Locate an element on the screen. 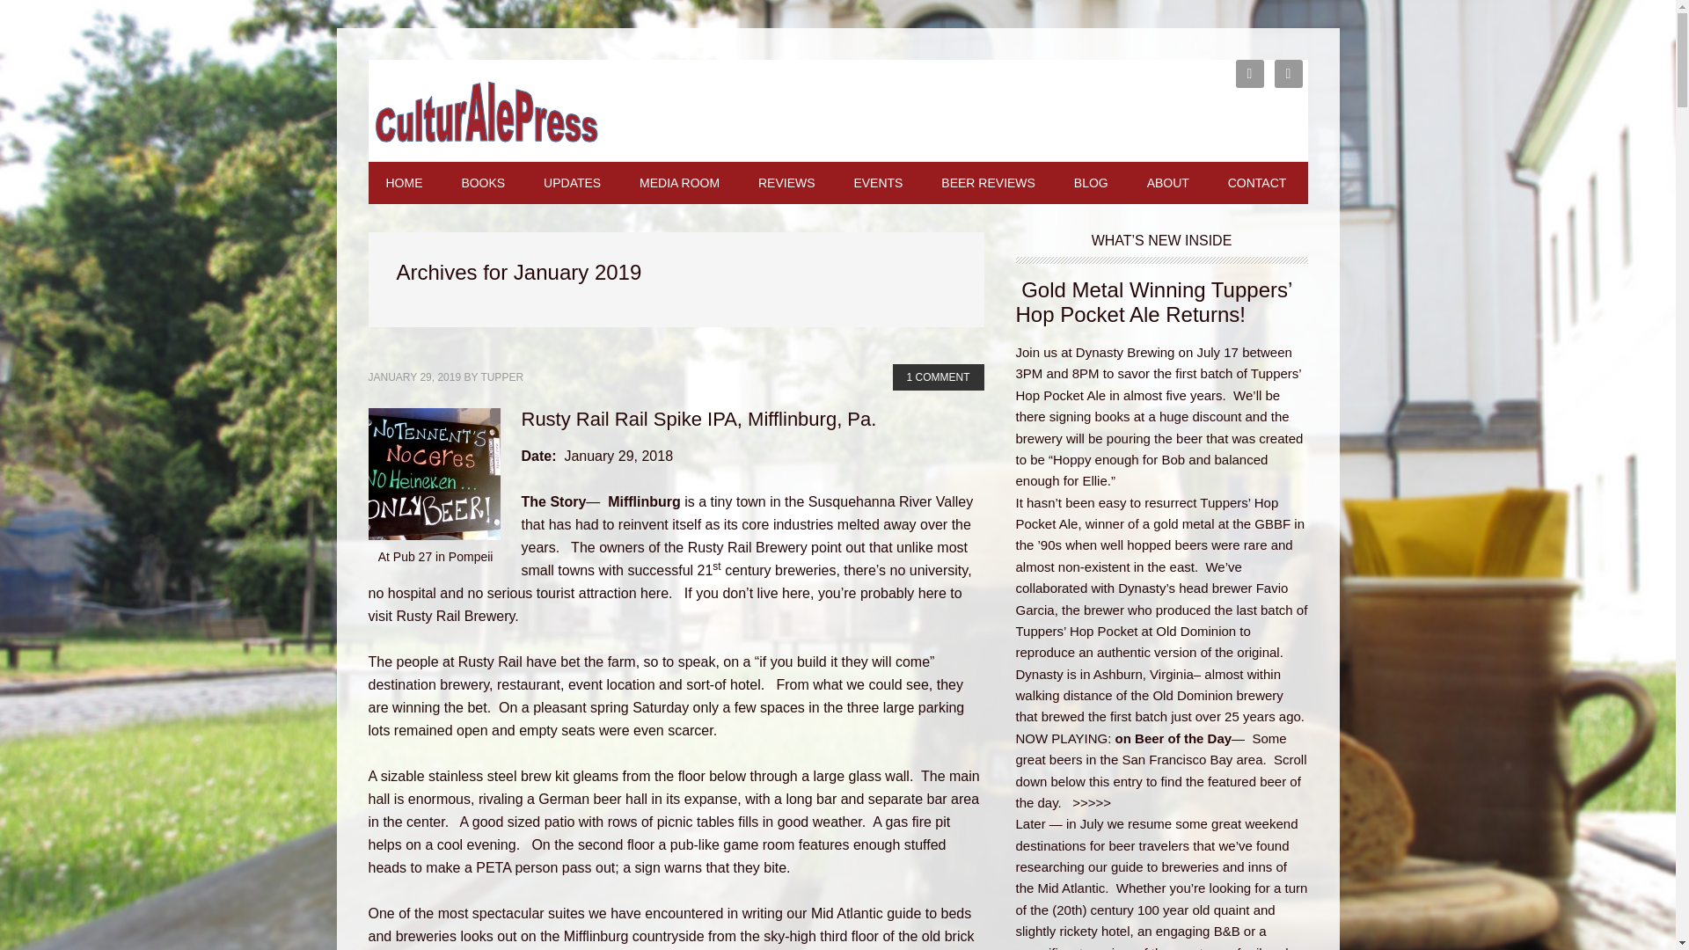 This screenshot has width=1689, height=950. HOME is located at coordinates (403, 183).